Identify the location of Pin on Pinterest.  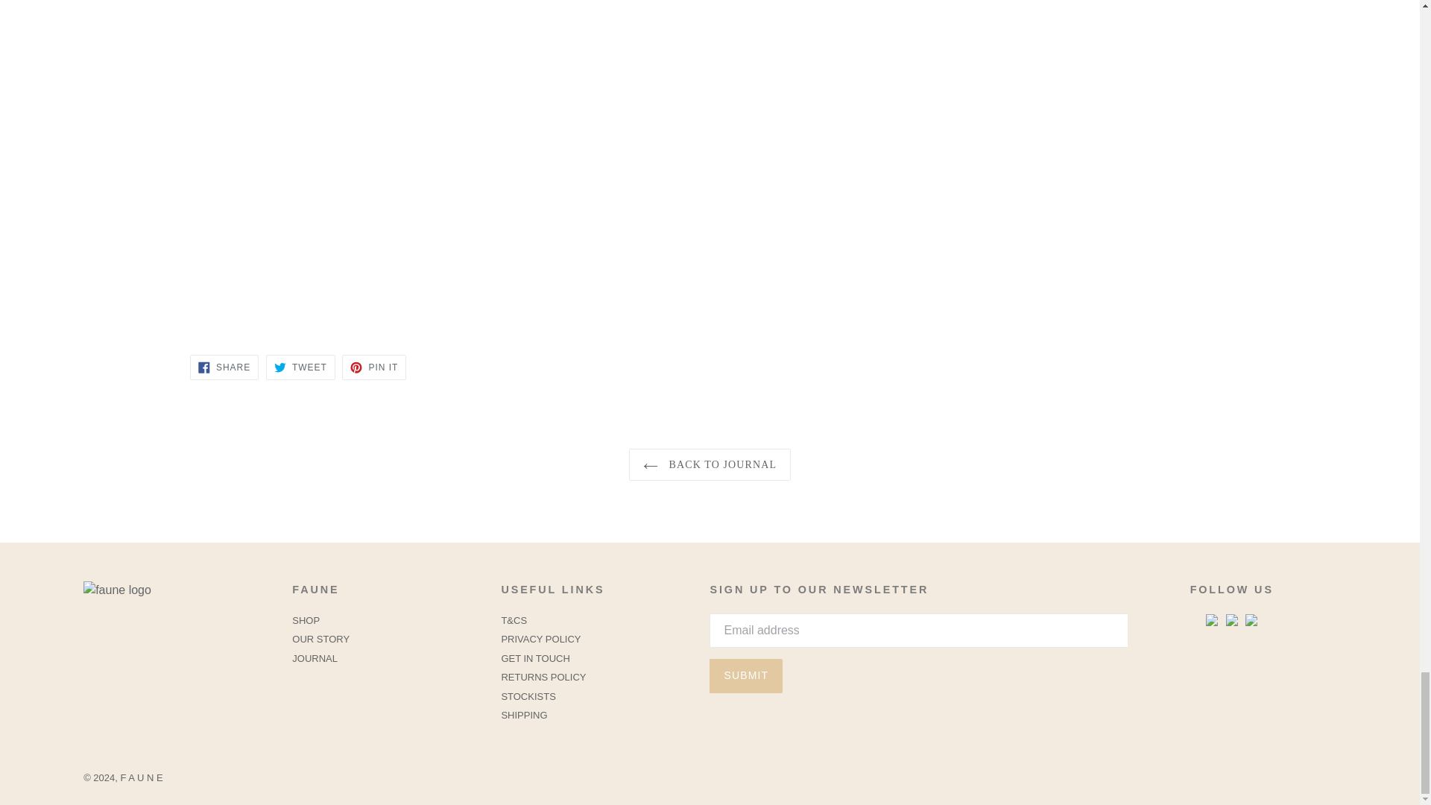
(374, 367).